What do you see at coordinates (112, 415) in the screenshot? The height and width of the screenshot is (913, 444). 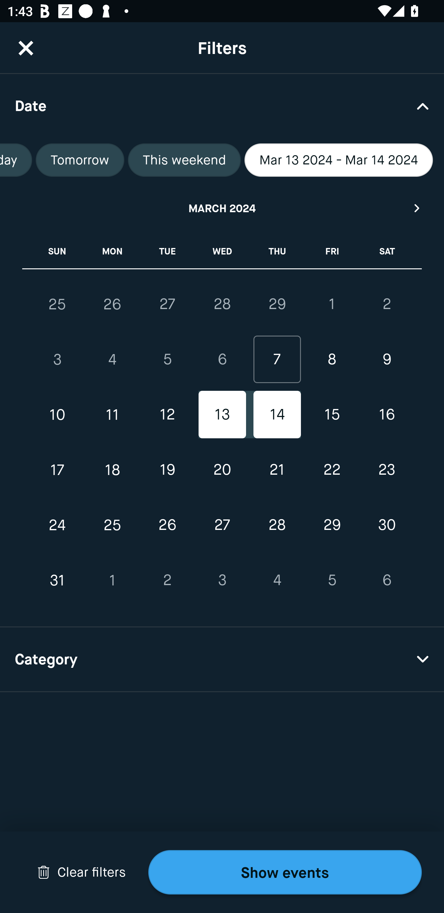 I see `11` at bounding box center [112, 415].